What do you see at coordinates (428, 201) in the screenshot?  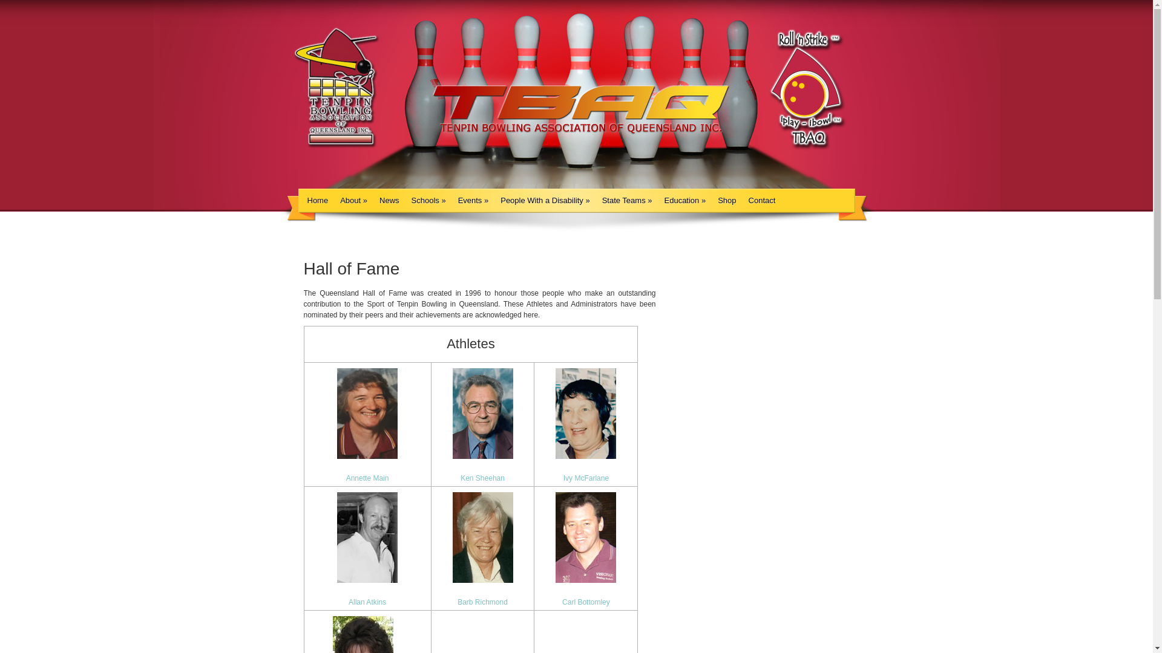 I see `Schools` at bounding box center [428, 201].